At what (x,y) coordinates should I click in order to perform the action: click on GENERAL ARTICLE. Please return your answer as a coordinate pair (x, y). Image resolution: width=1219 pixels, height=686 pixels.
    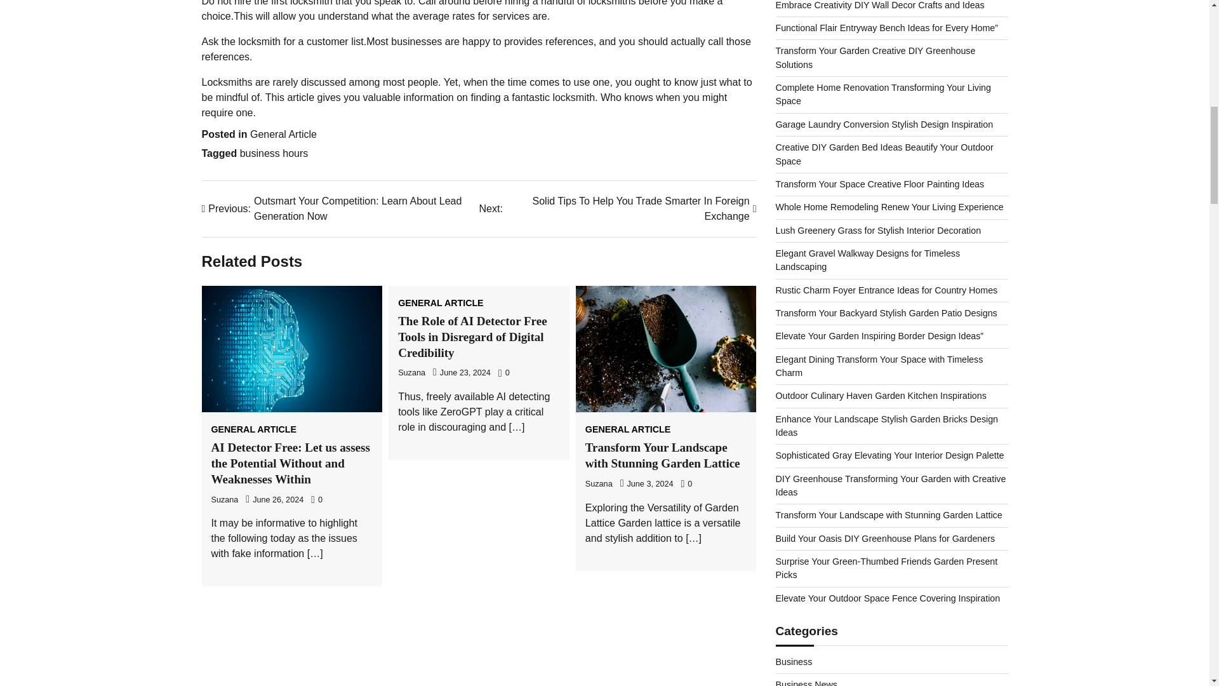
    Looking at the image, I should click on (253, 429).